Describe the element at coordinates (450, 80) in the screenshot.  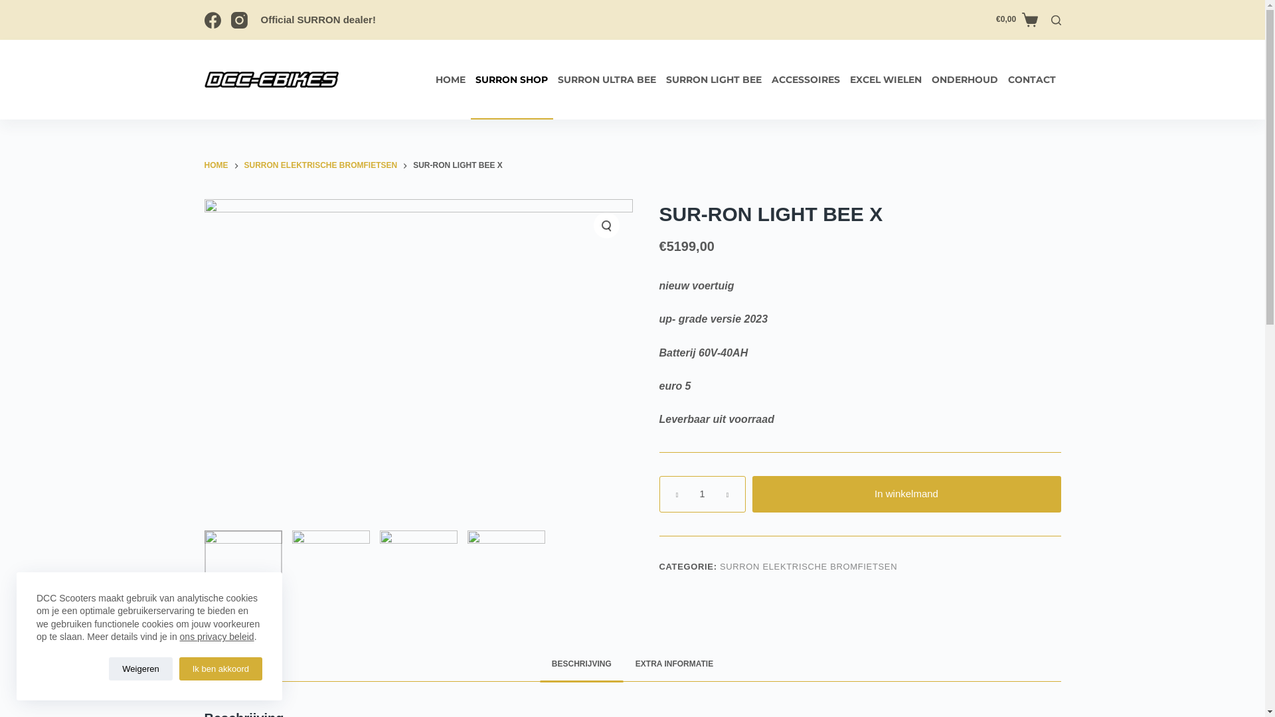
I see `HOME` at that location.